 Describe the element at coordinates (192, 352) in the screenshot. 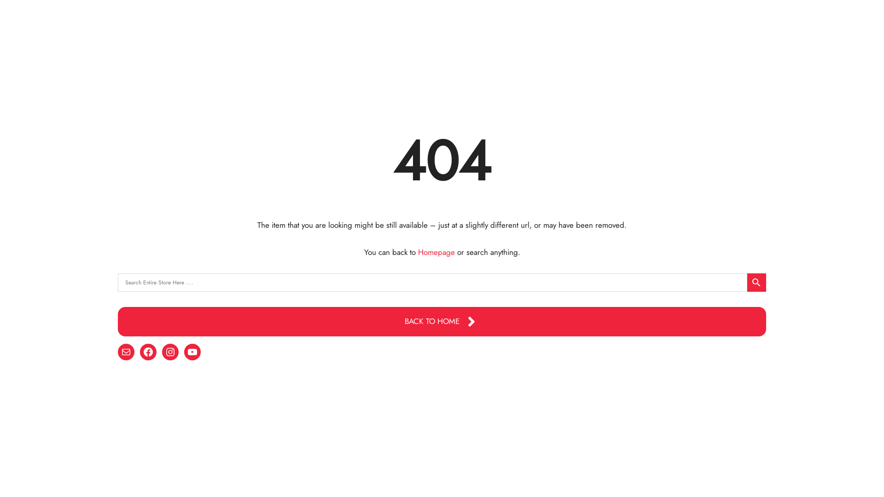

I see `YouTube` at that location.